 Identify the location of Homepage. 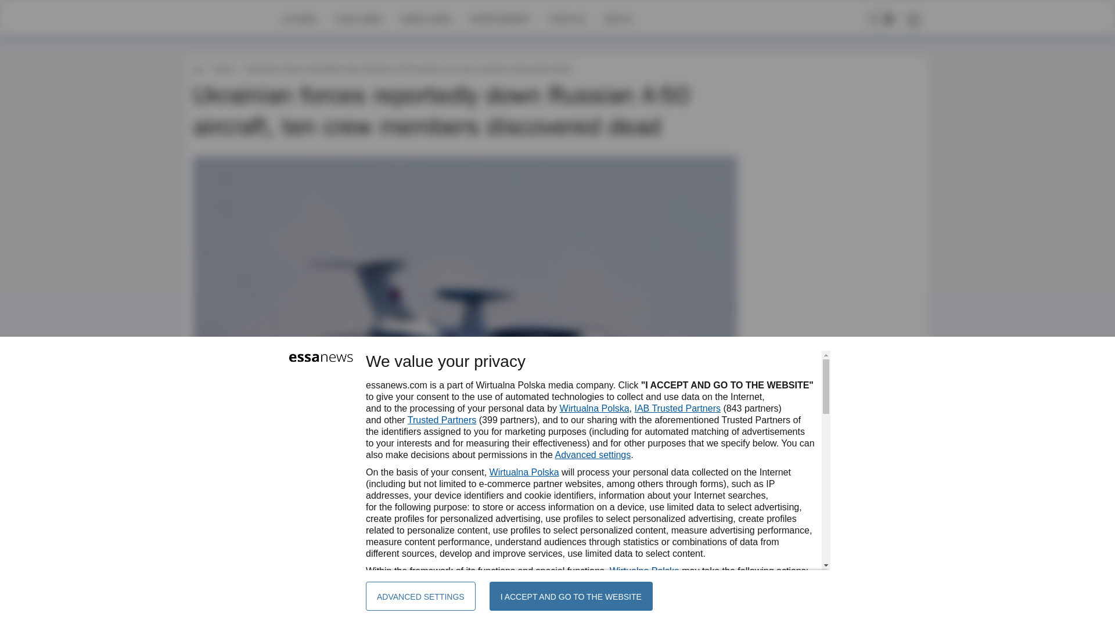
(233, 19).